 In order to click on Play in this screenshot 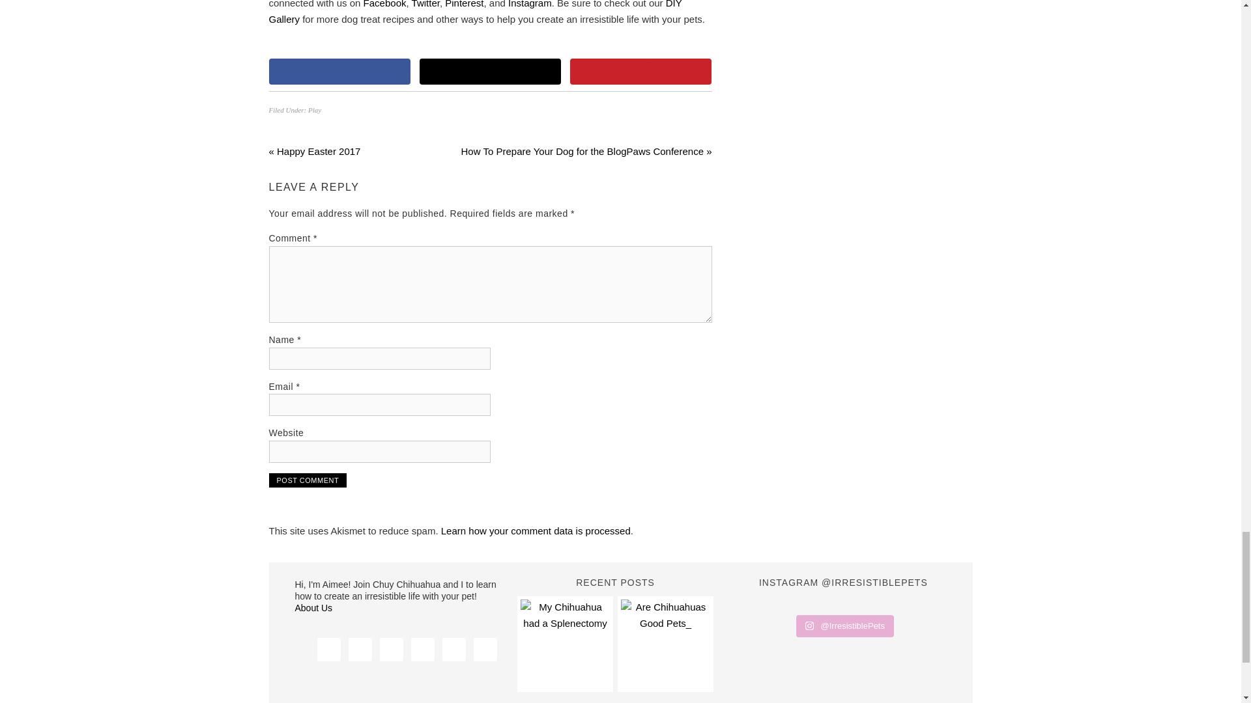, I will do `click(314, 109)`.